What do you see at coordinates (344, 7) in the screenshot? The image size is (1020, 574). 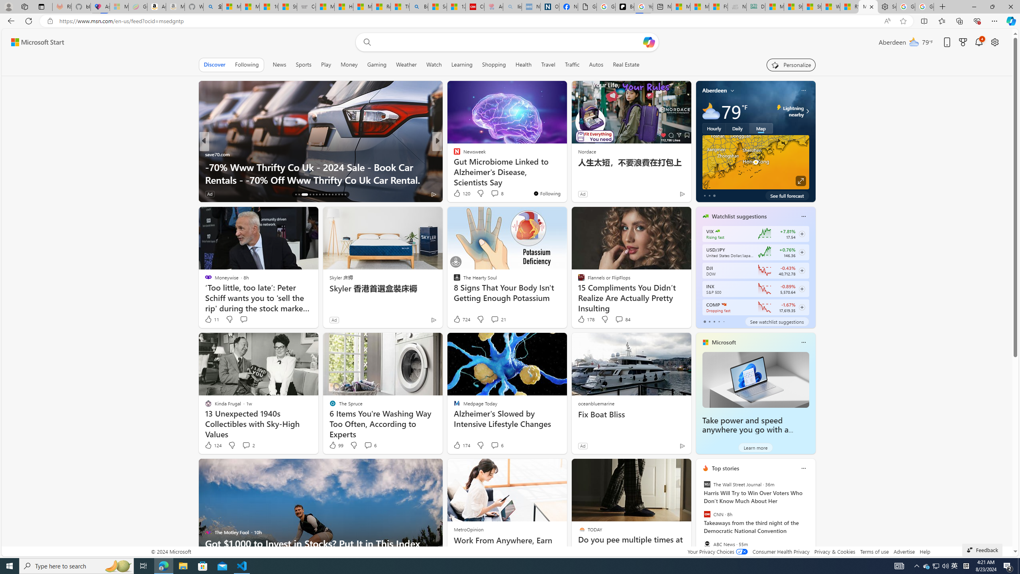 I see `How I Got Rid of Microsoft Edge's Unnecessary Features` at bounding box center [344, 7].